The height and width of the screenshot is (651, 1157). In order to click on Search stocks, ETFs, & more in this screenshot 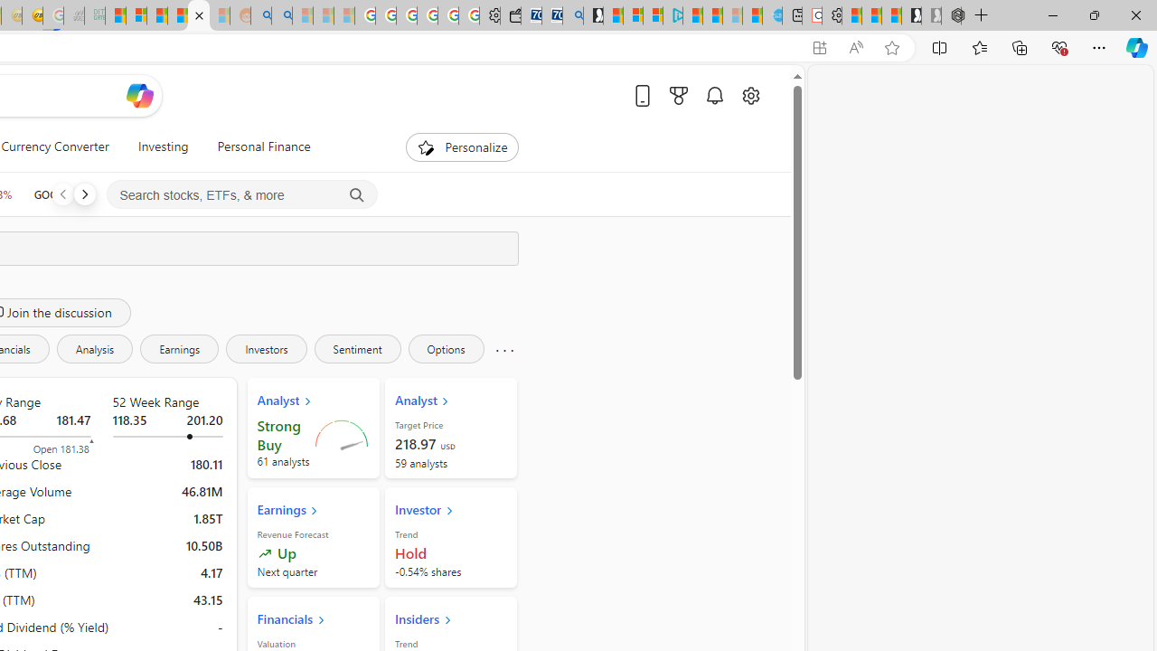, I will do `click(242, 195)`.